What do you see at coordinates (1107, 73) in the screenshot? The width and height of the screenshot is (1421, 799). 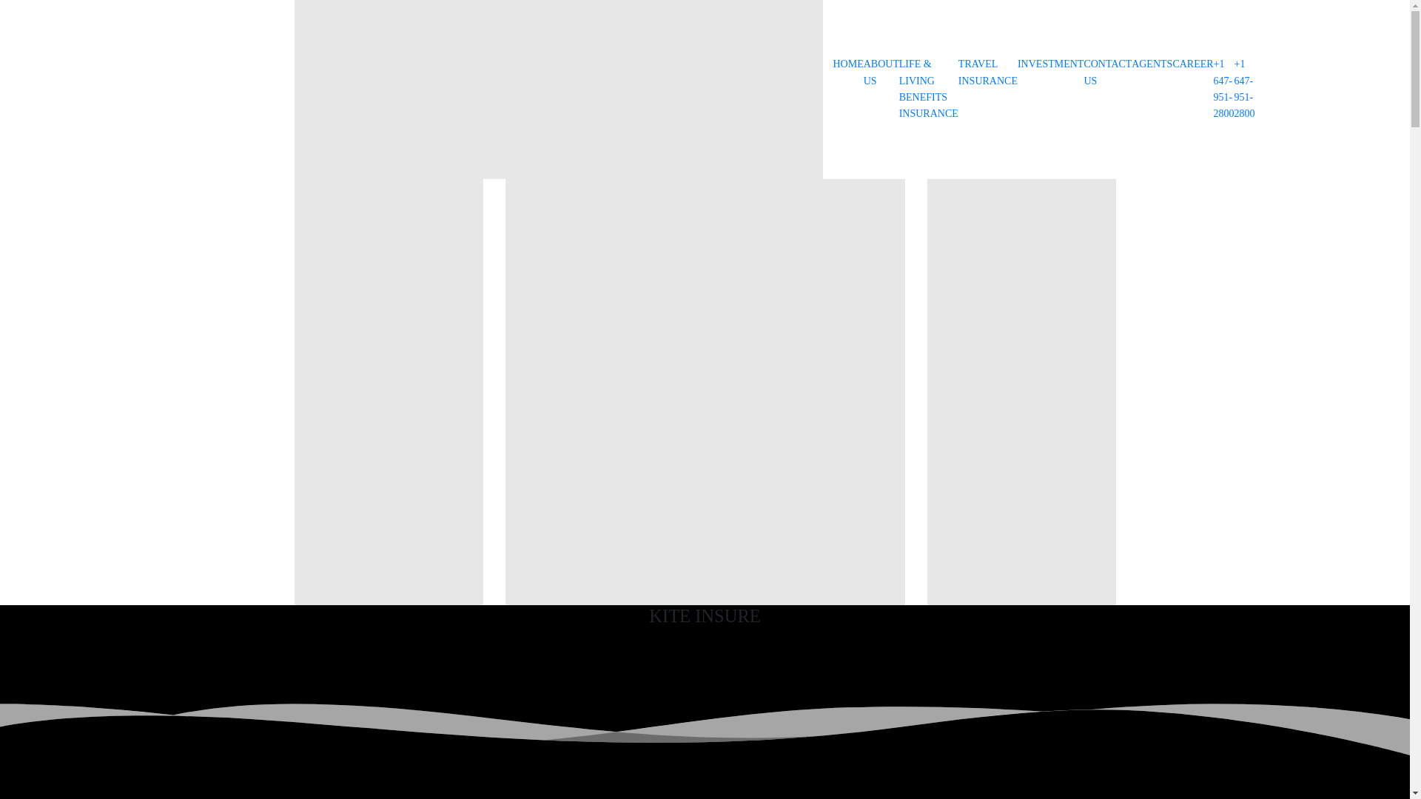 I see `CONTACT US` at bounding box center [1107, 73].